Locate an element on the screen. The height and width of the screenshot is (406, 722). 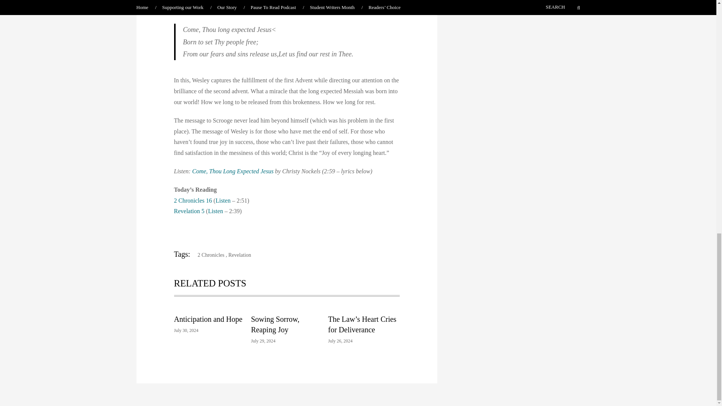
Revelation is located at coordinates (240, 255).